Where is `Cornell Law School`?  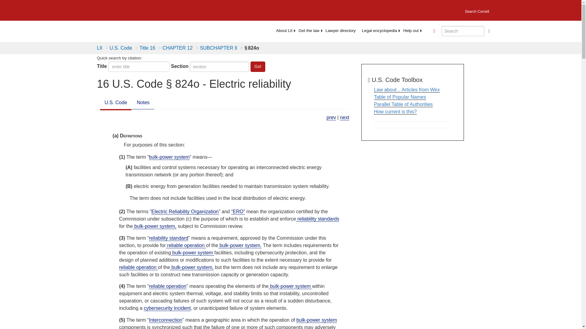 Cornell Law School is located at coordinates (140, 9).